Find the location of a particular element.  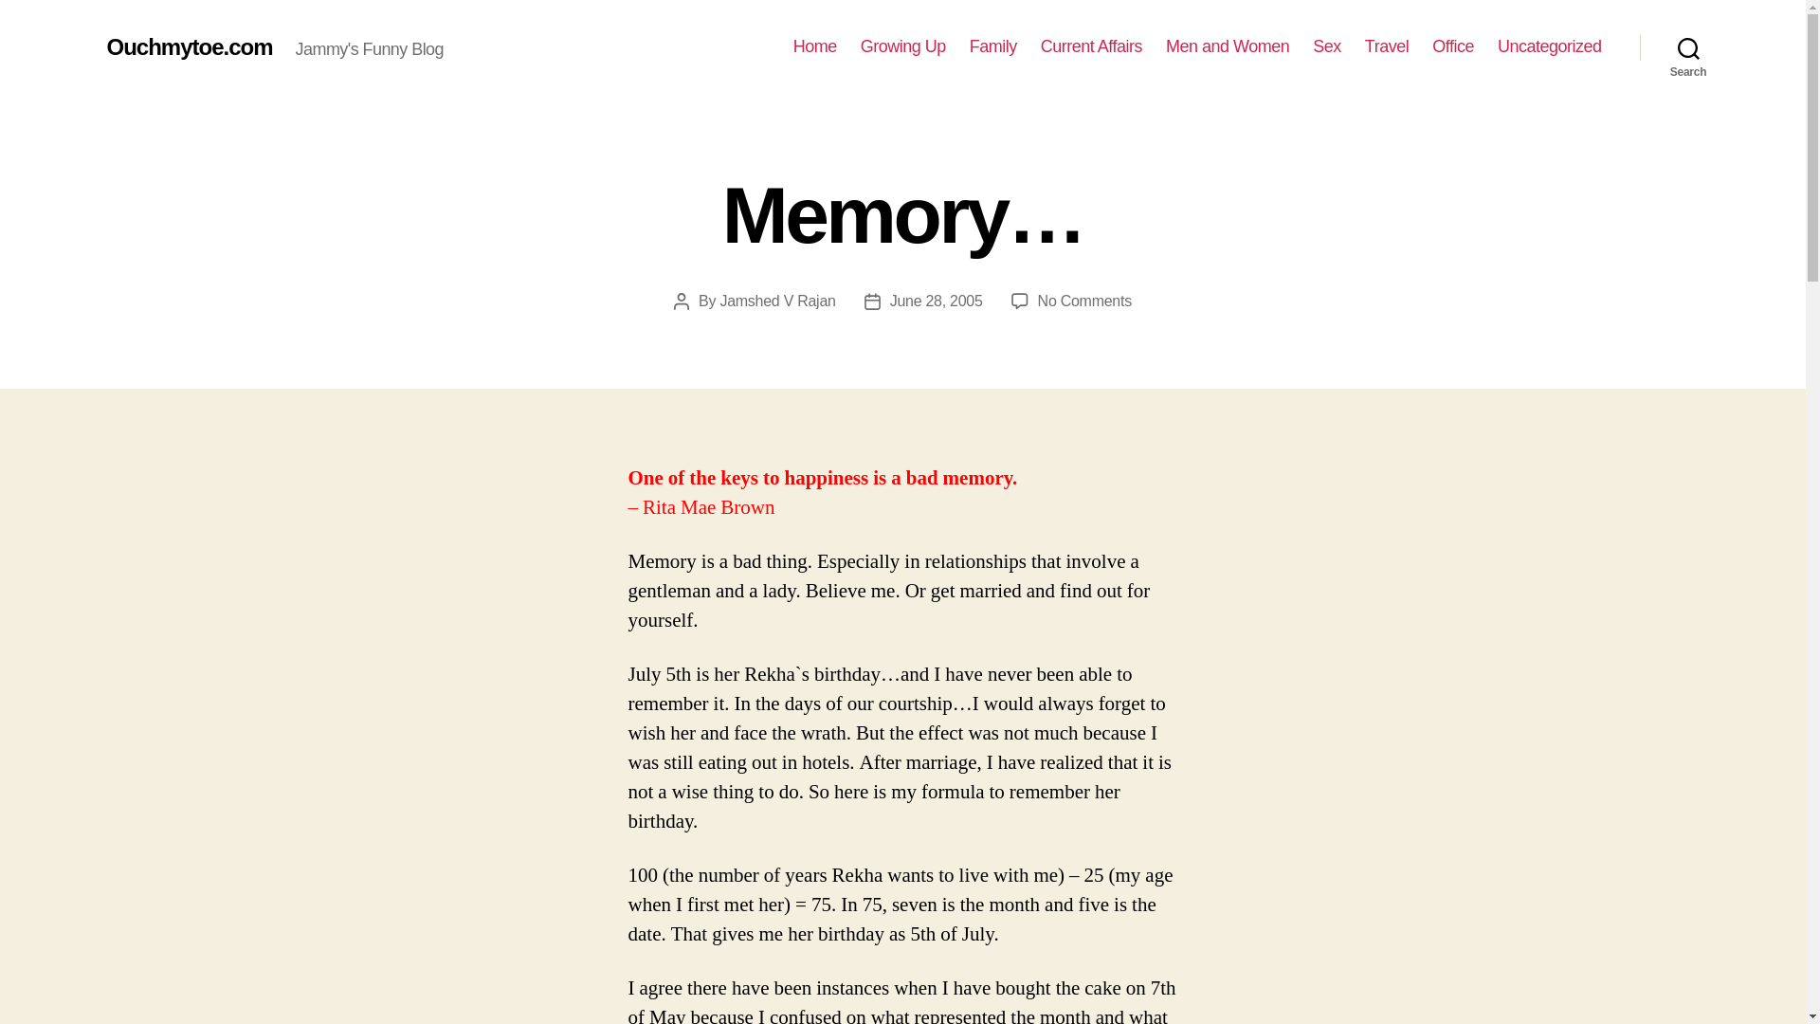

Travel is located at coordinates (1387, 46).